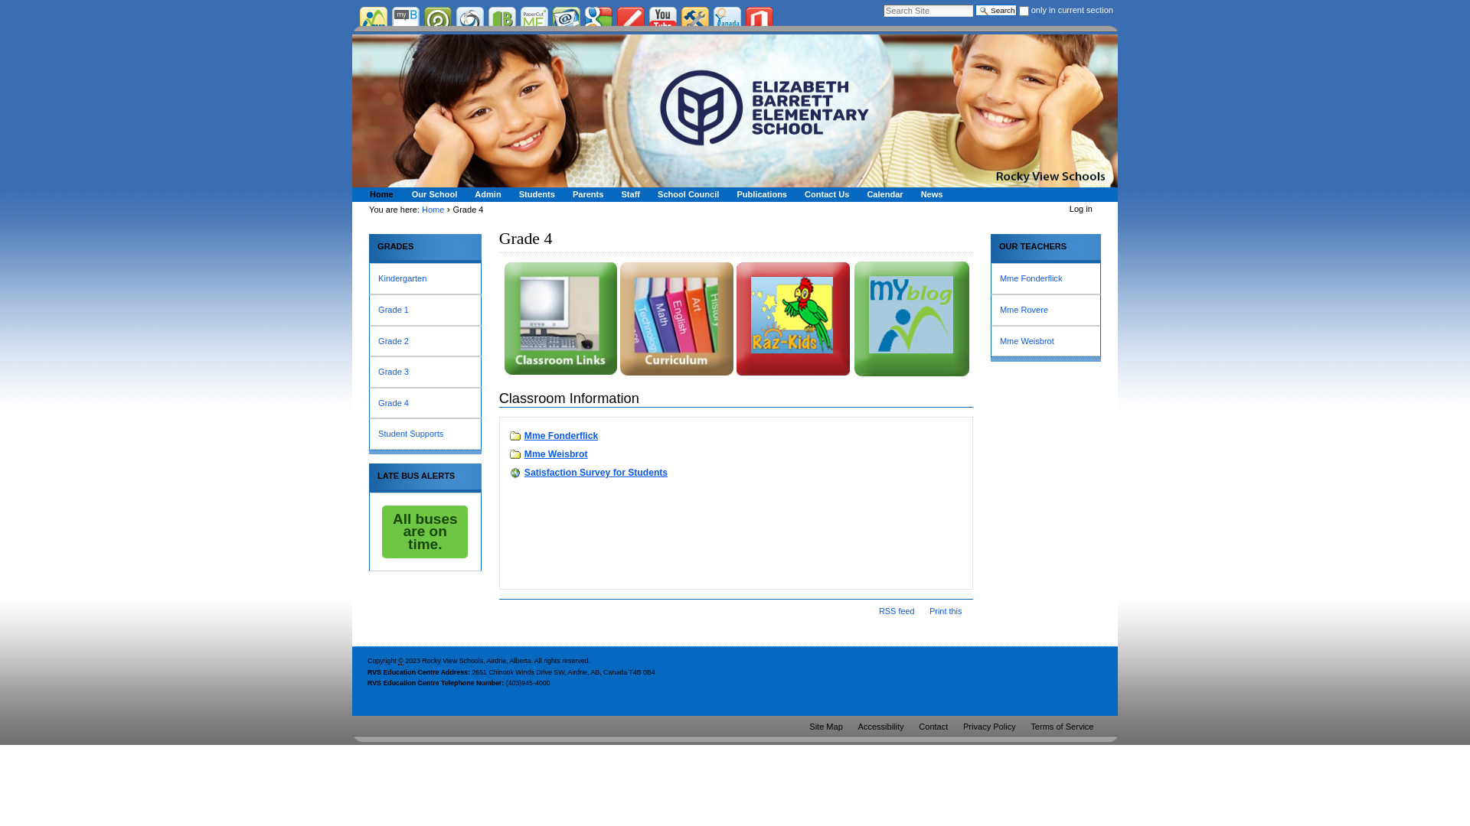 The image size is (1470, 826). I want to click on Parents, so click(586, 194).